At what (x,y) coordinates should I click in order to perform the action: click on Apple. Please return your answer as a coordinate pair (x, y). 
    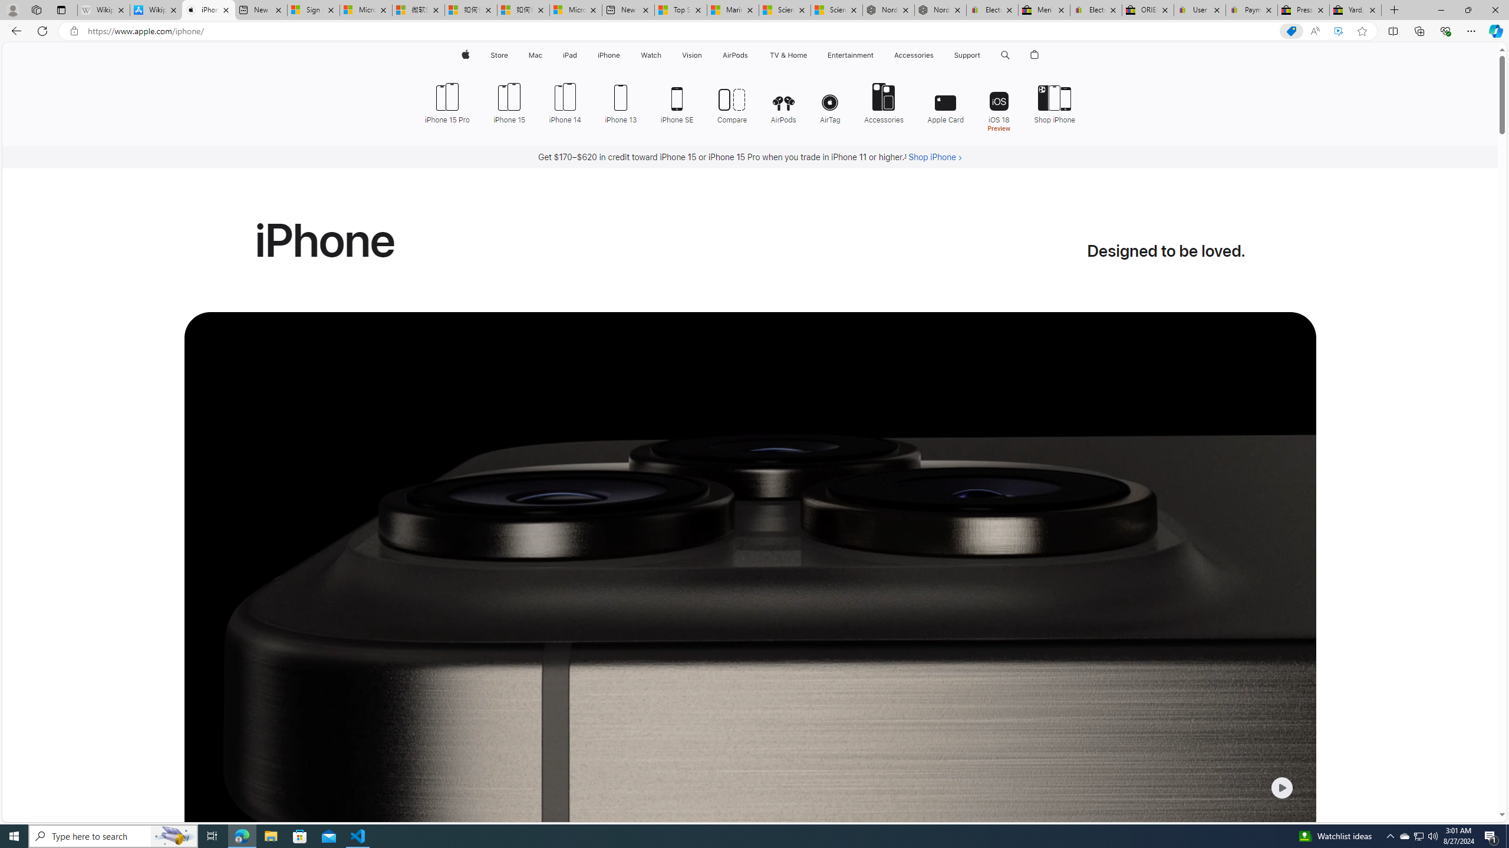
    Looking at the image, I should click on (464, 55).